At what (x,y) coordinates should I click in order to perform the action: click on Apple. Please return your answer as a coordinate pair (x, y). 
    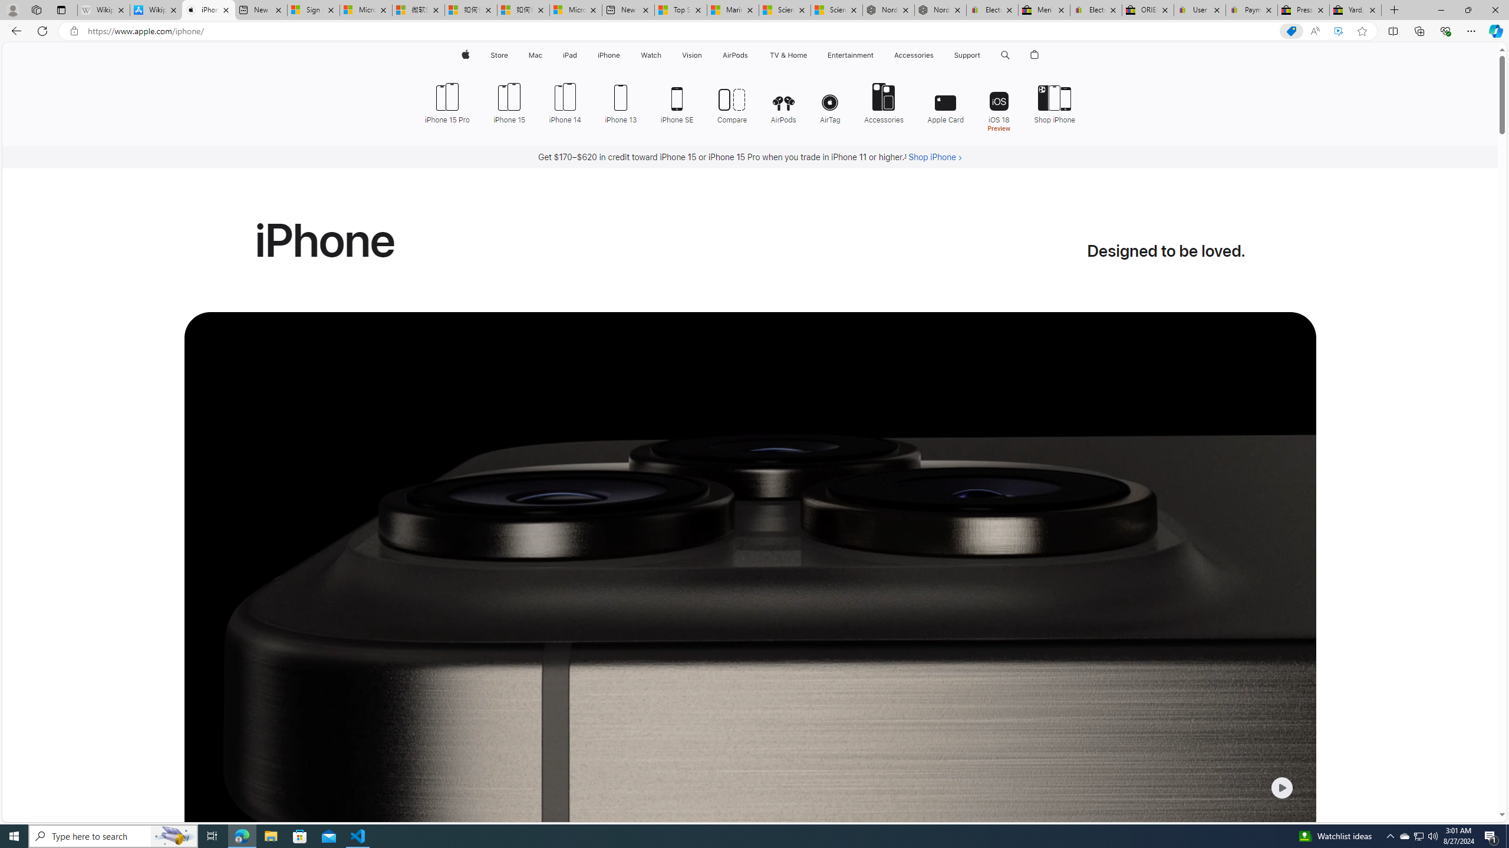
    Looking at the image, I should click on (464, 55).